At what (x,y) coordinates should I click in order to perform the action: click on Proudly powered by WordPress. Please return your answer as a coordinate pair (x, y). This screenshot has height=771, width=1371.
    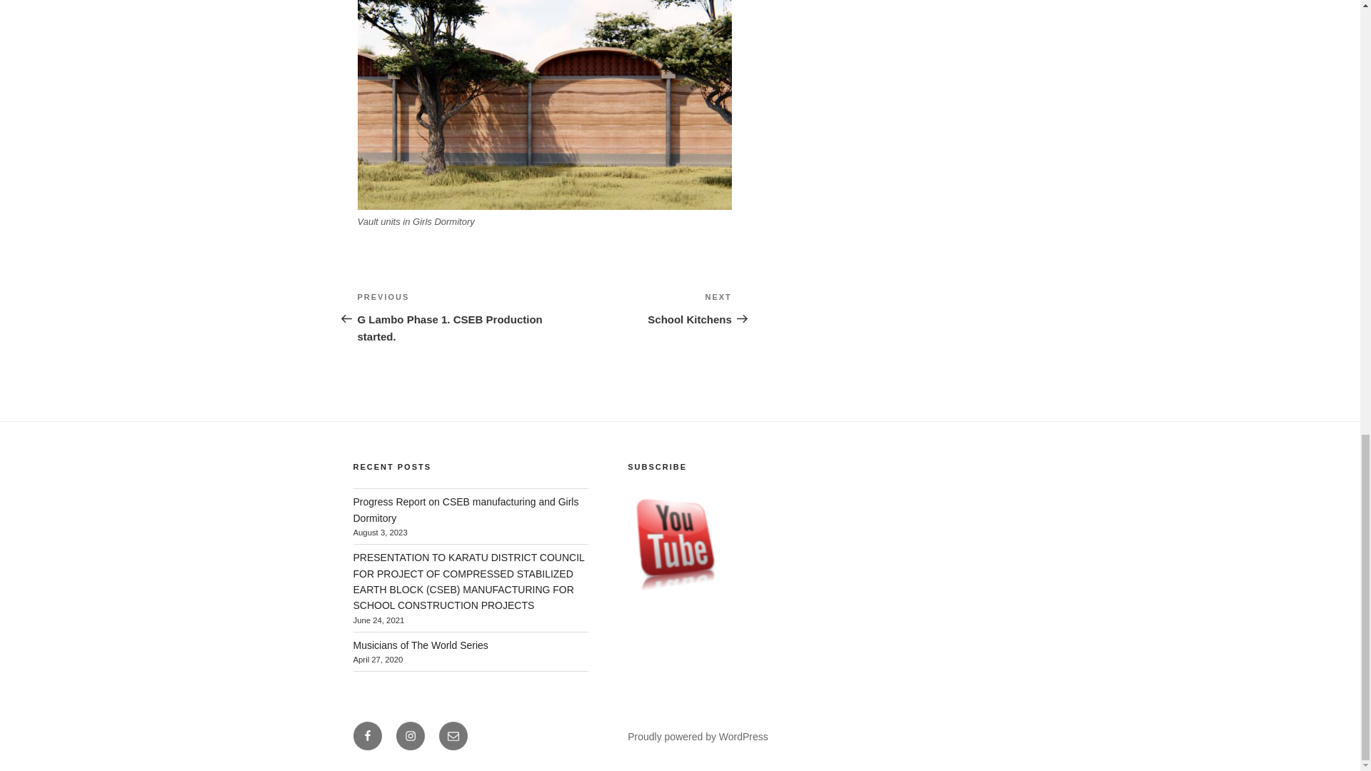
    Looking at the image, I should click on (453, 735).